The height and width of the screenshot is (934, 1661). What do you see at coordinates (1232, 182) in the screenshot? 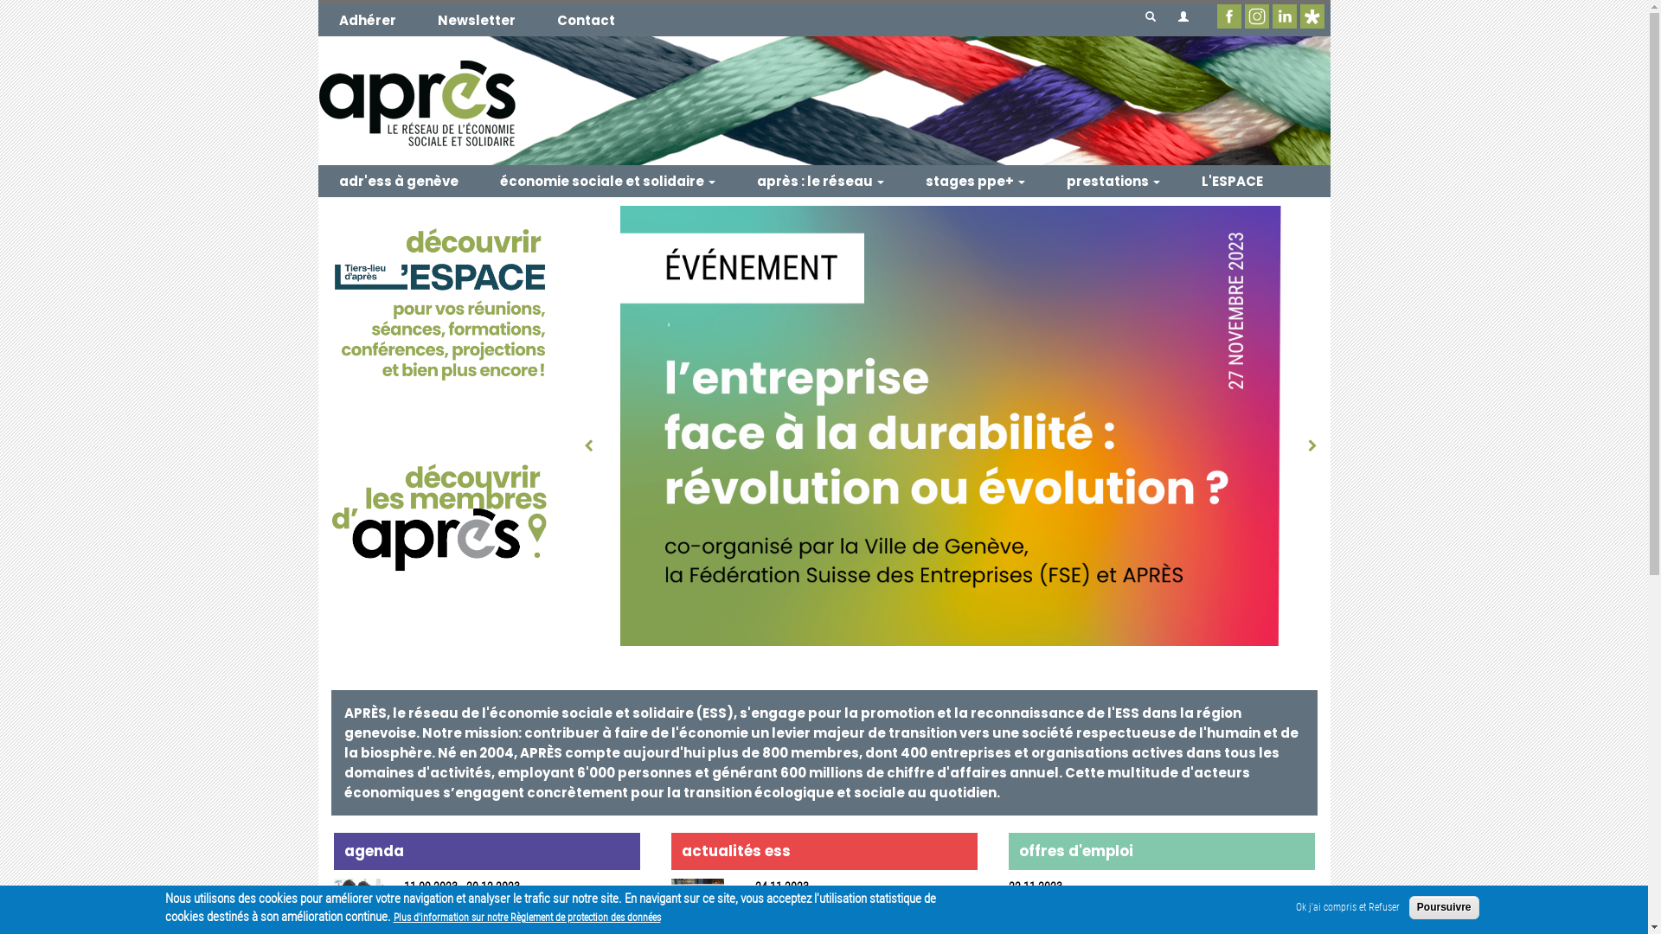
I see `L'ESPACE` at bounding box center [1232, 182].